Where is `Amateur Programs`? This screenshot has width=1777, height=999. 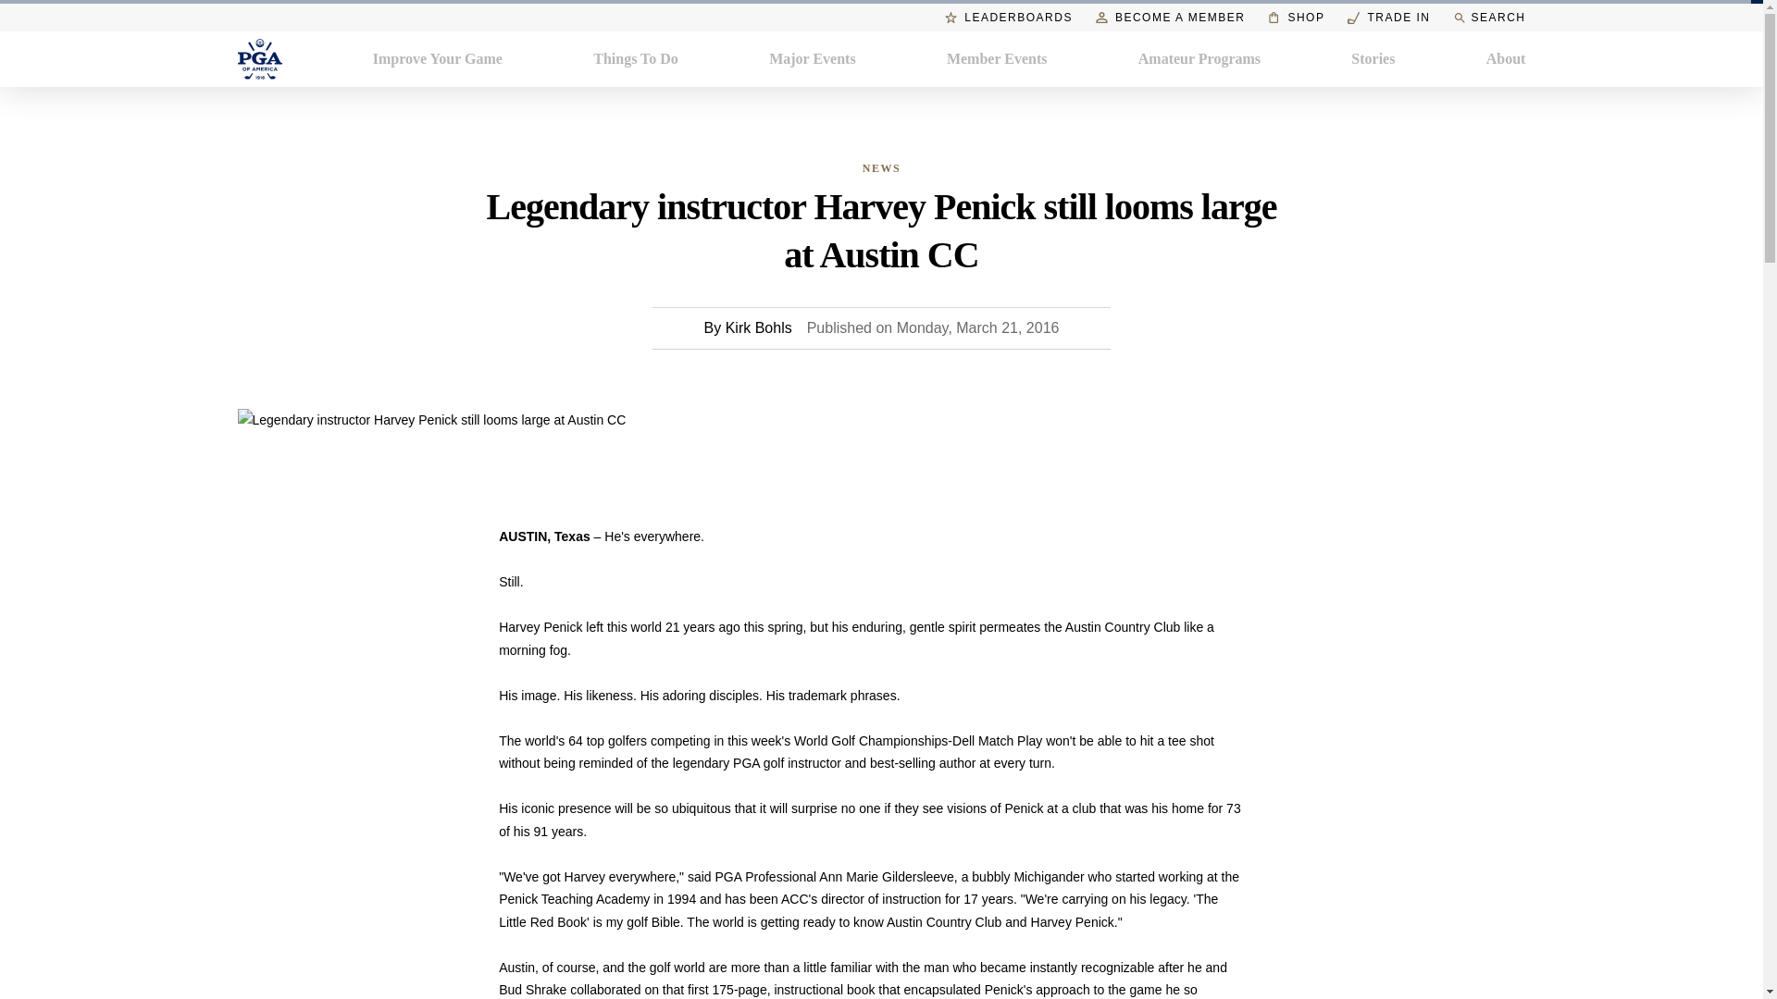 Amateur Programs is located at coordinates (1199, 58).